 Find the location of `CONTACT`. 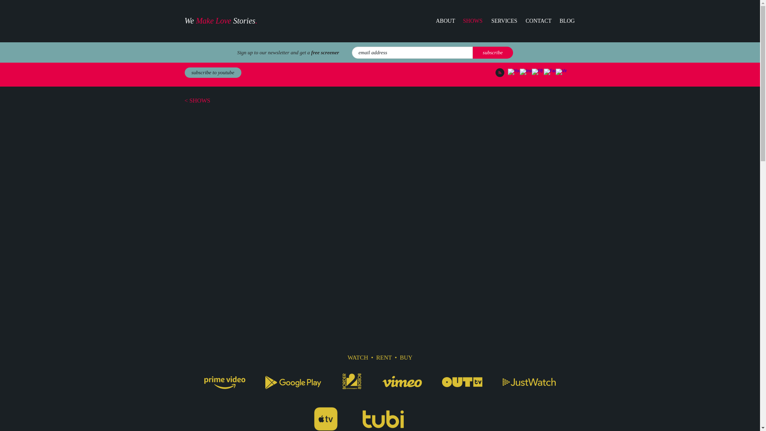

CONTACT is located at coordinates (538, 21).